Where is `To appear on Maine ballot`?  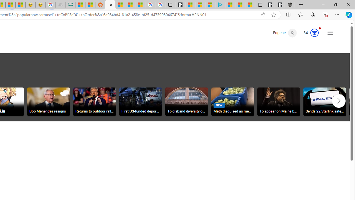 To appear on Maine ballot is located at coordinates (278, 102).